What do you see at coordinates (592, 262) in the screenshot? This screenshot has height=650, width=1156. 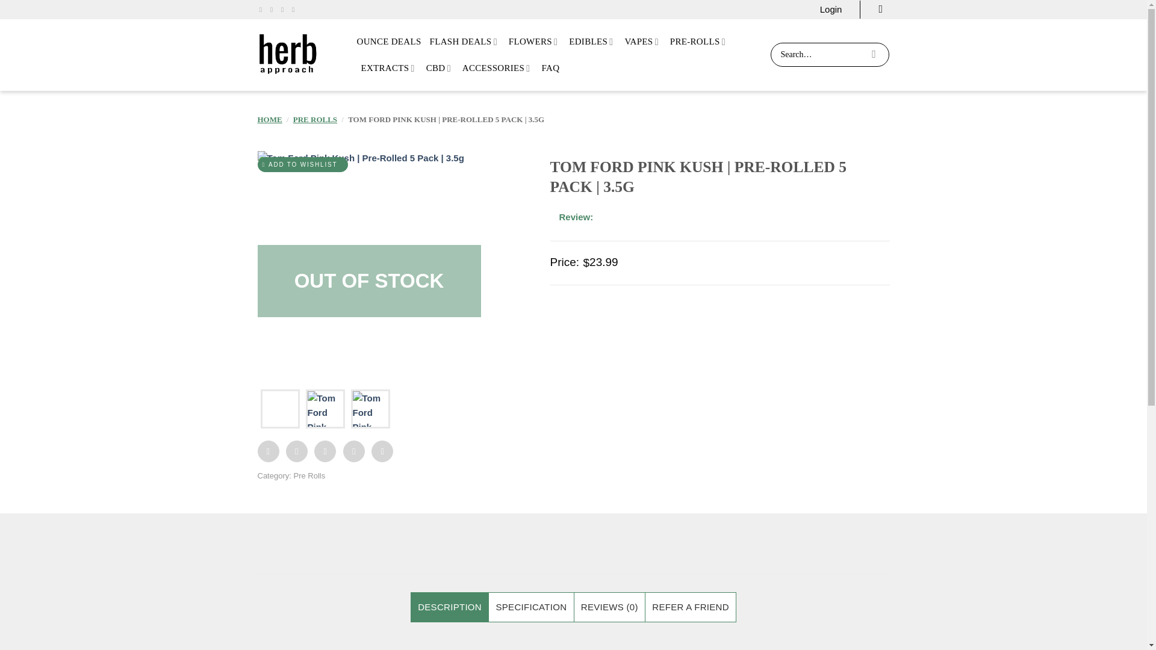 I see `Tom-Ford-Pink-Kush-22028129.jpg` at bounding box center [592, 262].